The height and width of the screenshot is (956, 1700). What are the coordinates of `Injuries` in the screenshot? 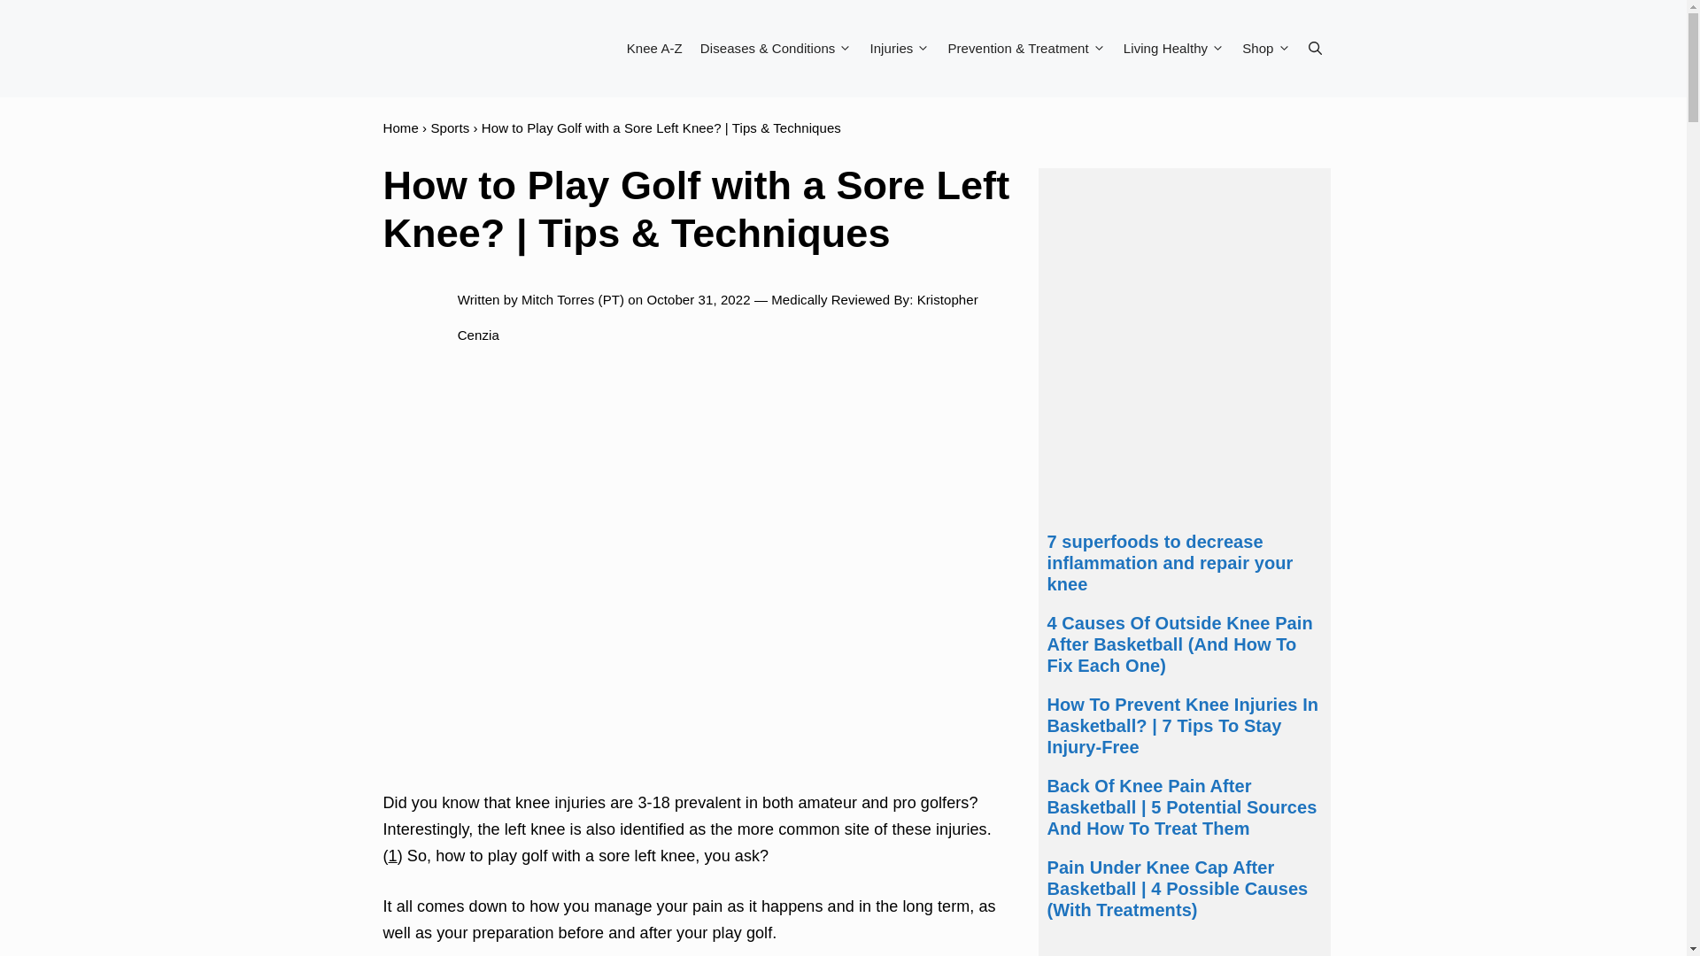 It's located at (899, 48).